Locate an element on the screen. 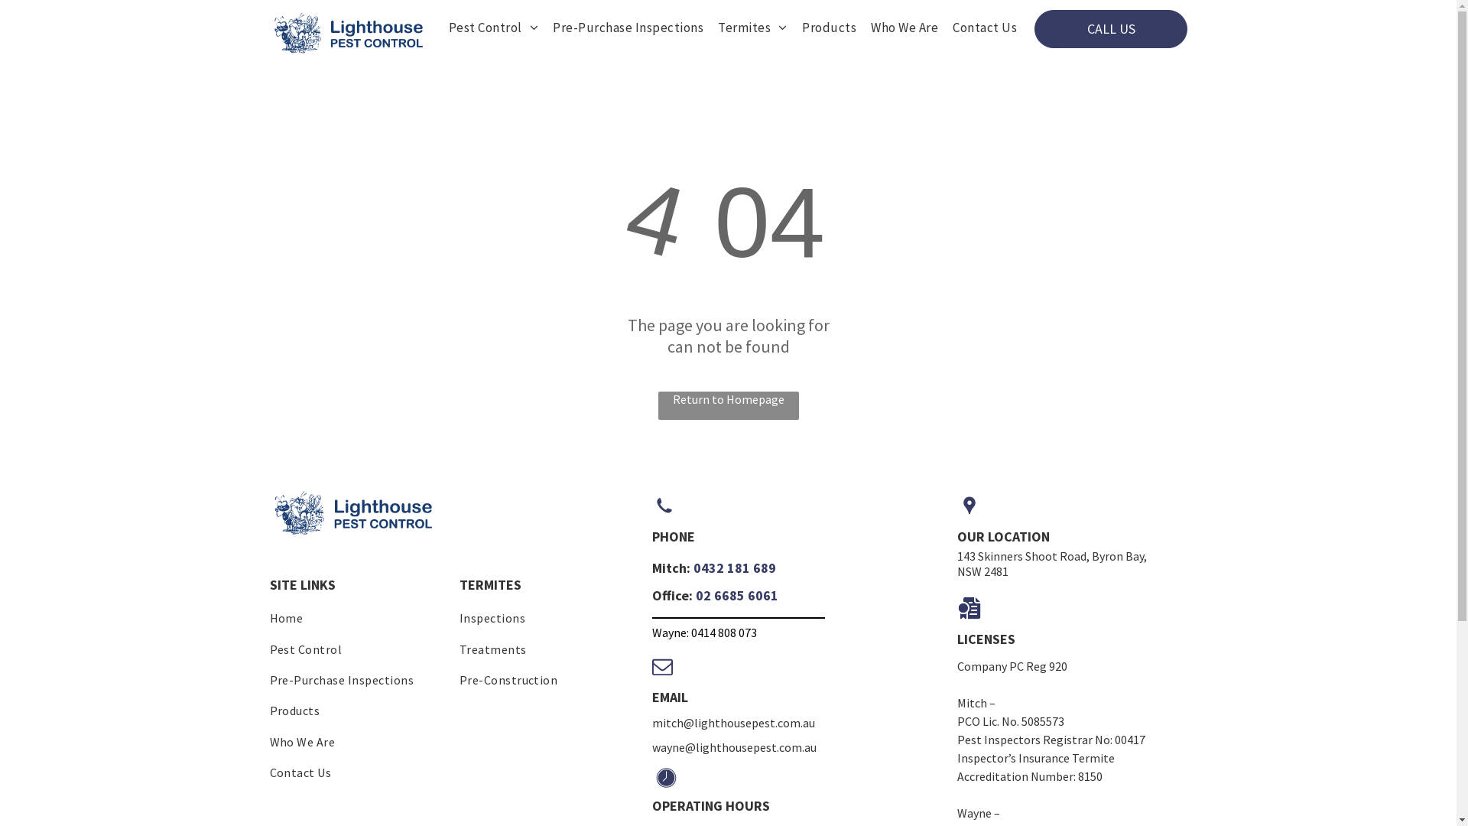 This screenshot has height=826, width=1468. TERMITES is located at coordinates (491, 584).